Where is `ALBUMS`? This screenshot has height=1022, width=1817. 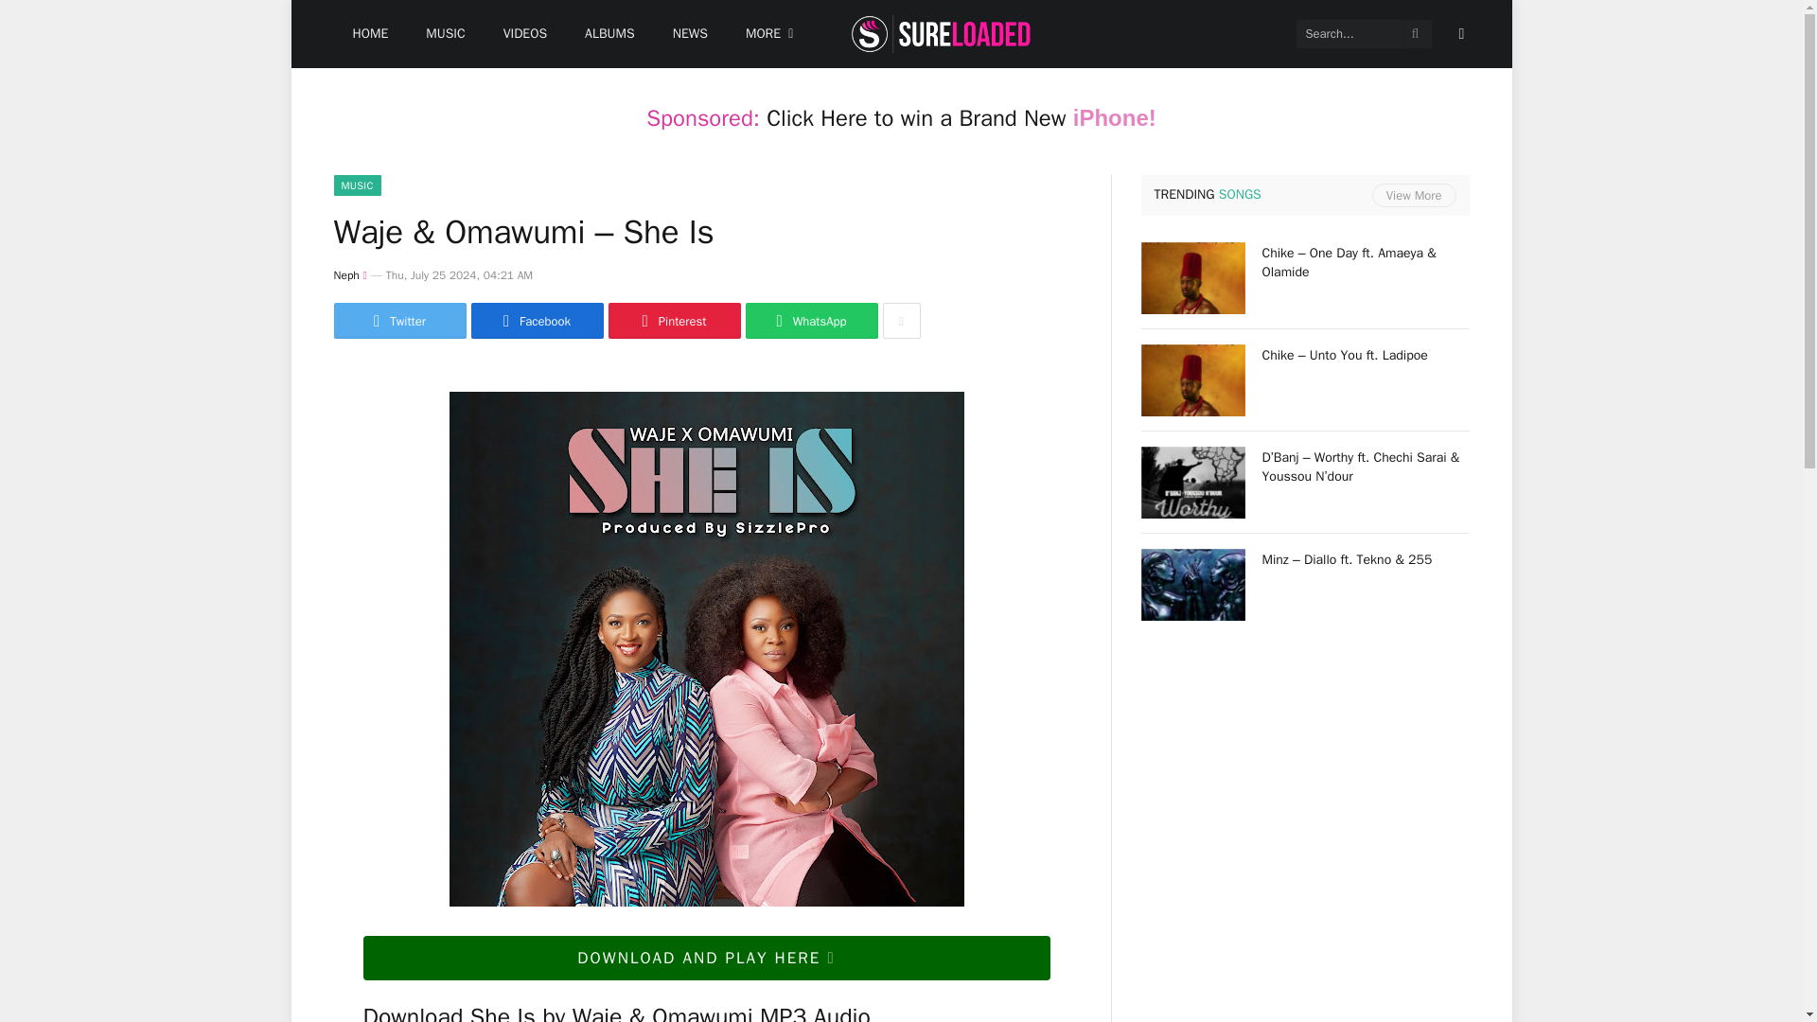 ALBUMS is located at coordinates (609, 34).